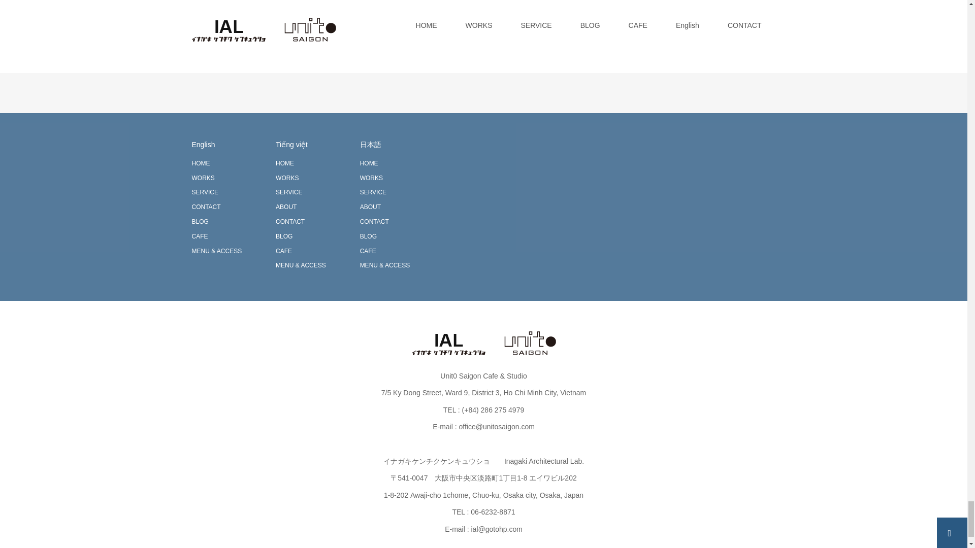  I want to click on HOME, so click(285, 163).